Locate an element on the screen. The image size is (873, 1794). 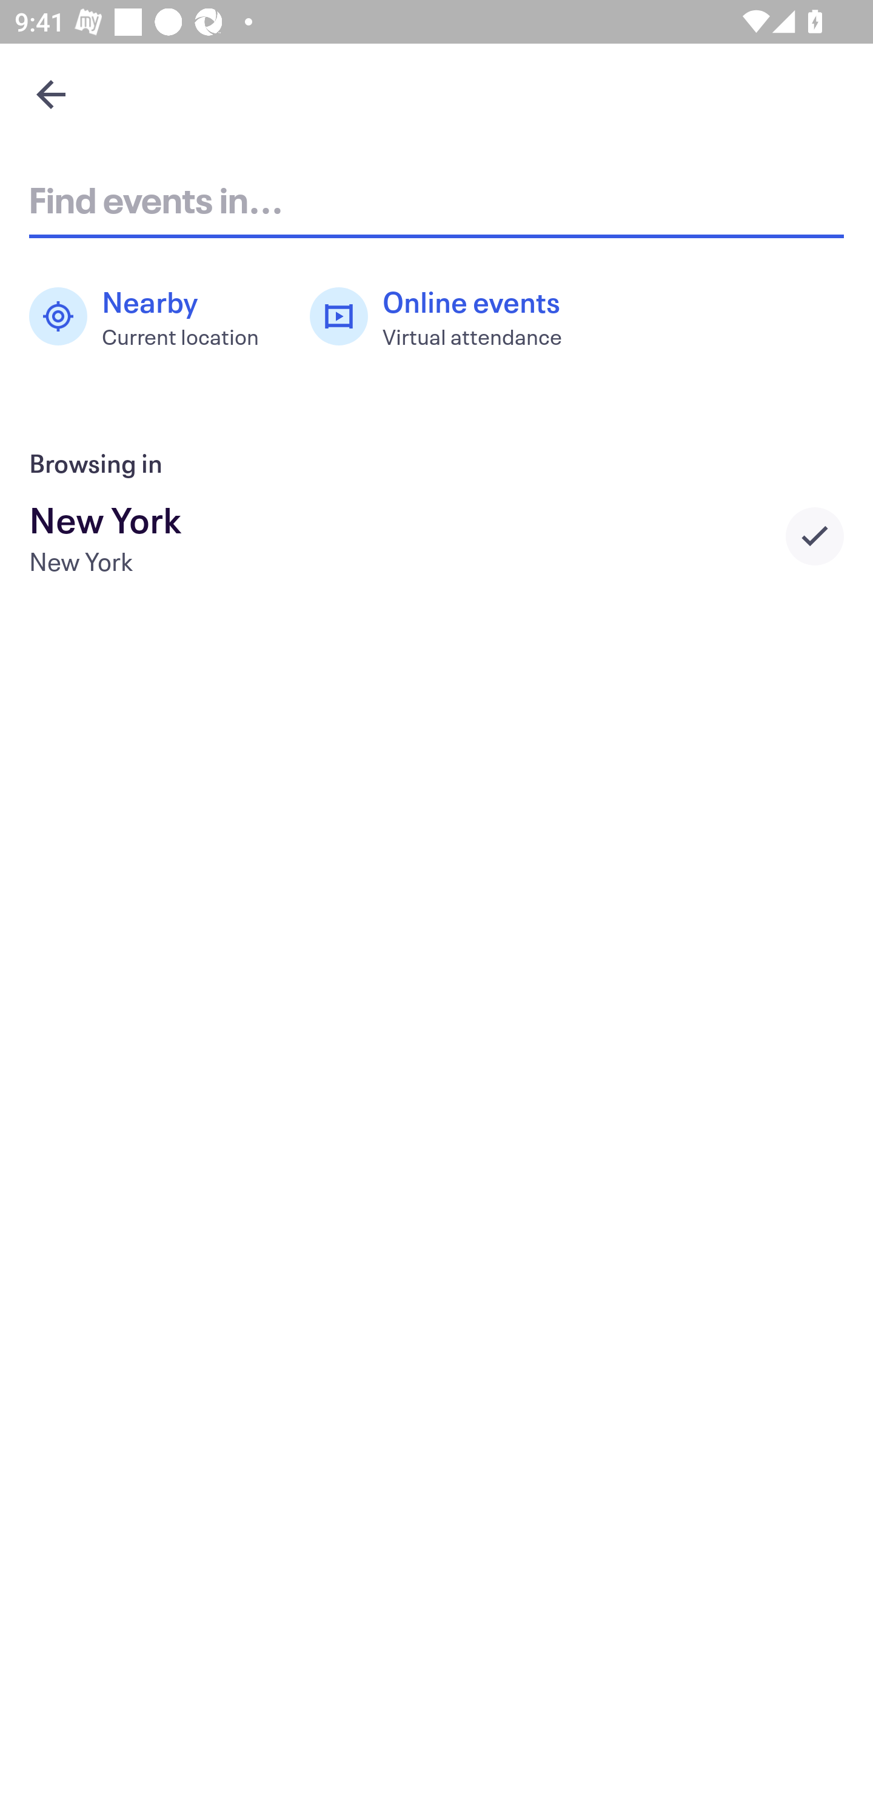
New York New York Selected city is located at coordinates (436, 536).